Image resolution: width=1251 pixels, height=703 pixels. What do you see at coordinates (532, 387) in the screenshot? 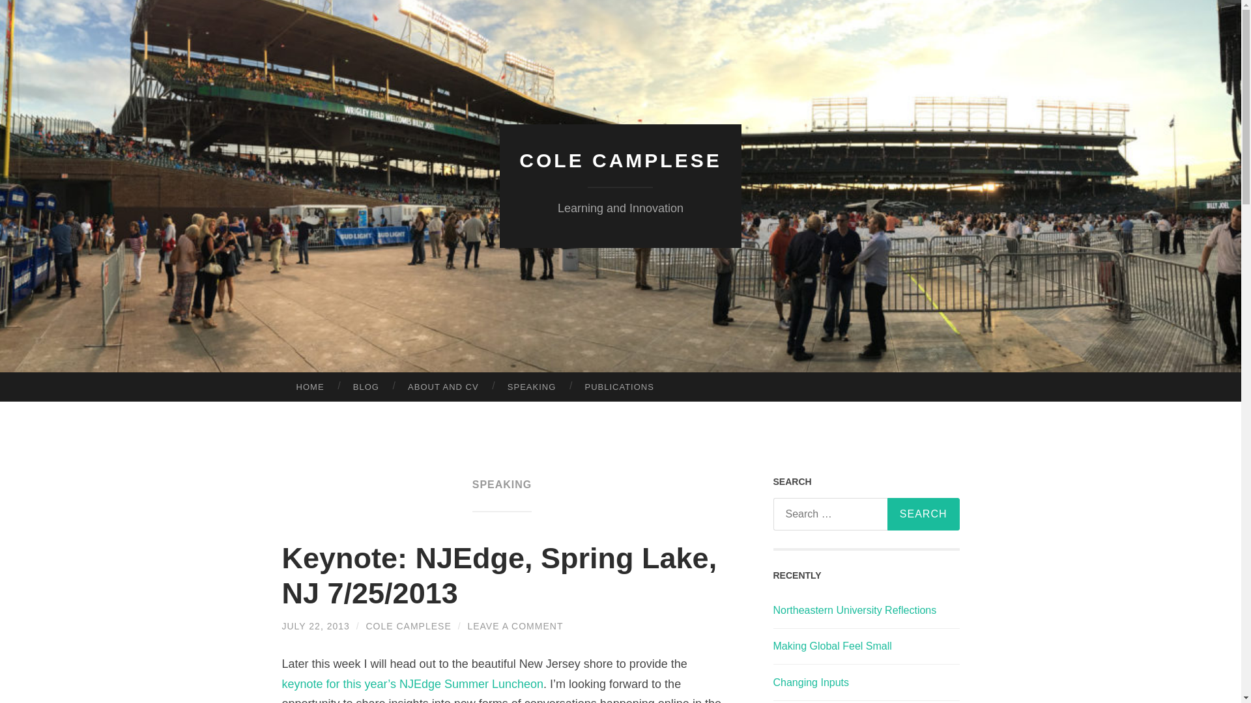
I see `SPEAKING` at bounding box center [532, 387].